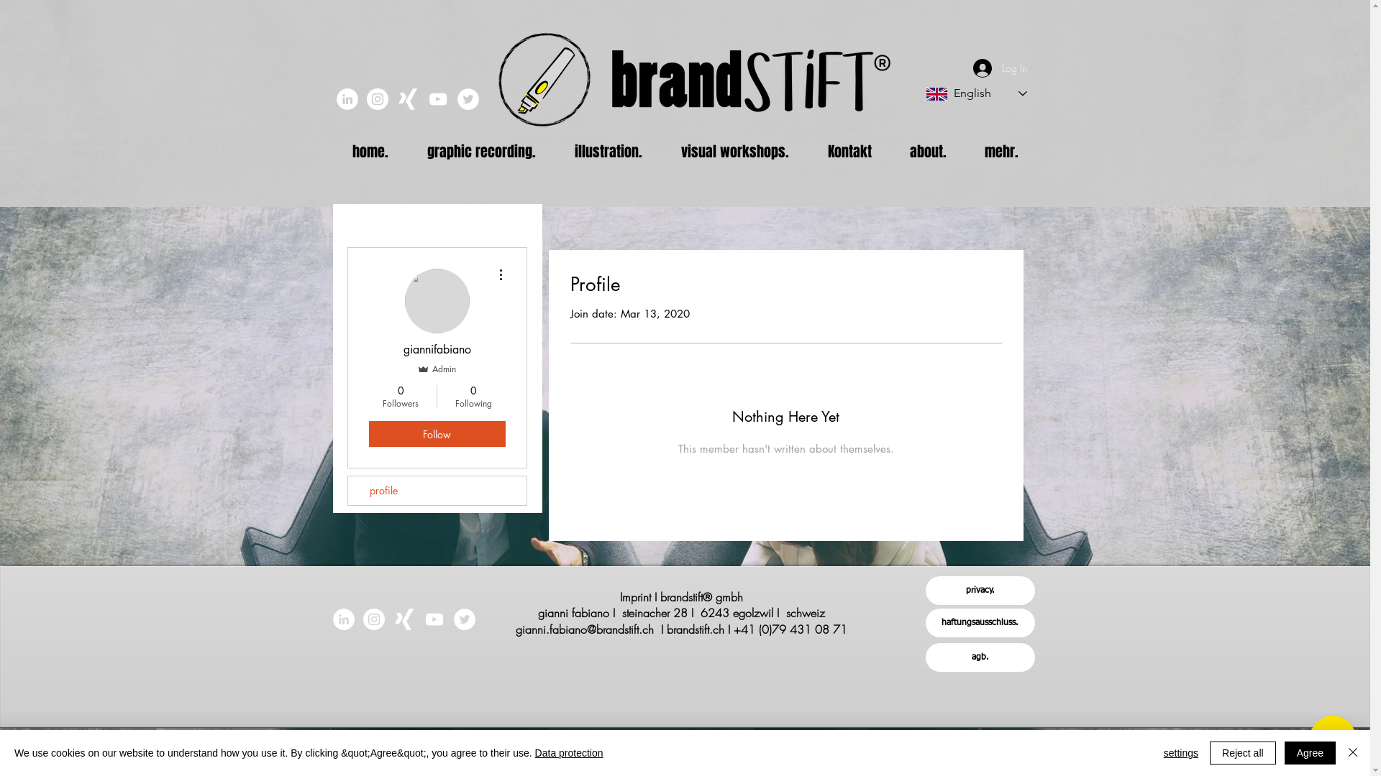  Describe the element at coordinates (928, 152) in the screenshot. I see `about.` at that location.